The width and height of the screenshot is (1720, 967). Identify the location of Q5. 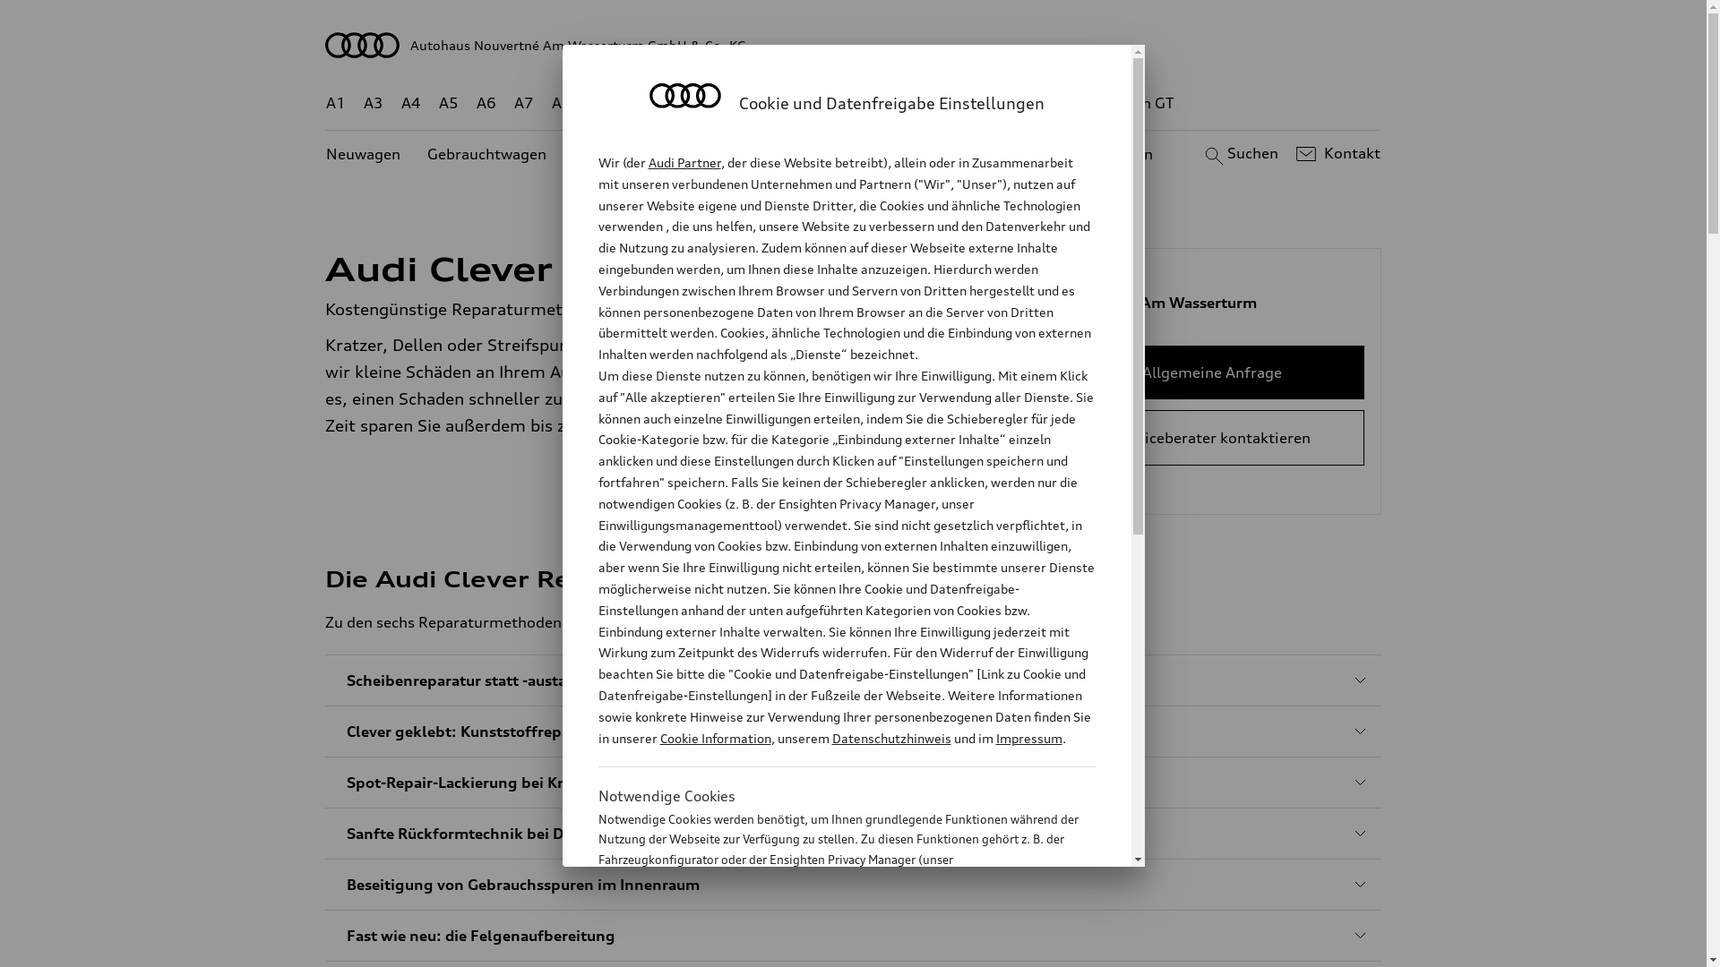
(763, 104).